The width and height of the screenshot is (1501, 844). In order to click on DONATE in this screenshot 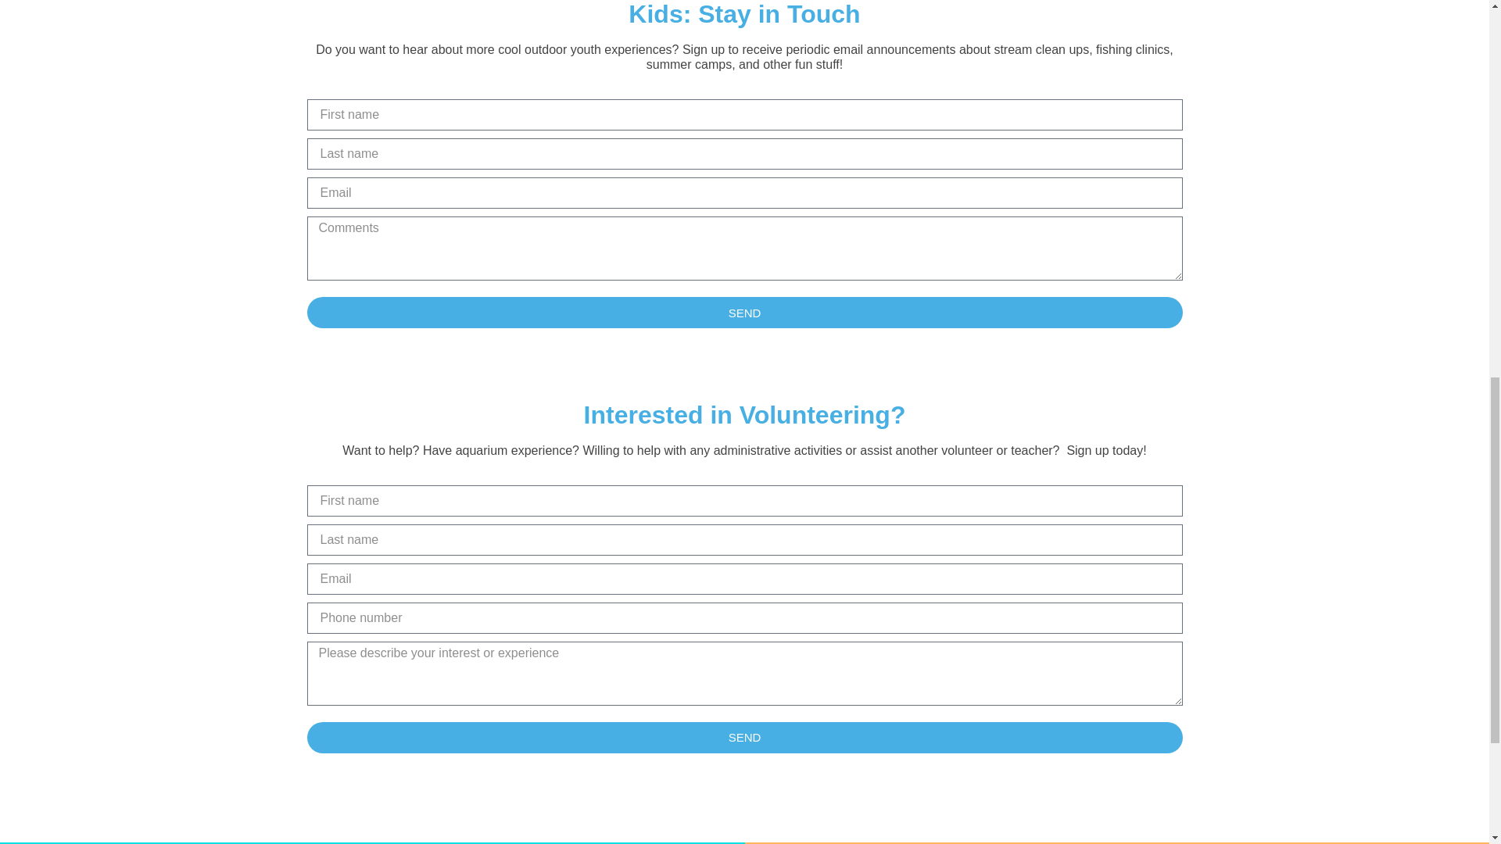, I will do `click(1116, 842)`.